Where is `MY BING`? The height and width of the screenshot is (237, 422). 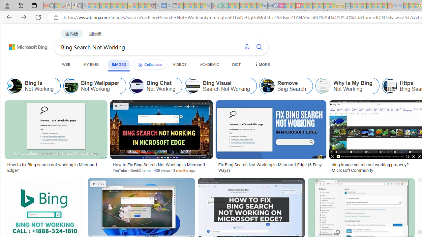 MY BING is located at coordinates (91, 64).